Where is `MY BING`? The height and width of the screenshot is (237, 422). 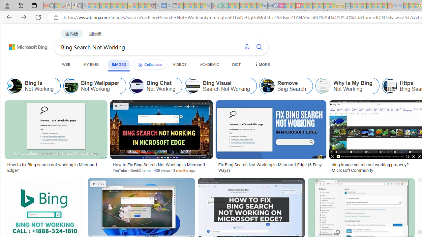 MY BING is located at coordinates (91, 64).